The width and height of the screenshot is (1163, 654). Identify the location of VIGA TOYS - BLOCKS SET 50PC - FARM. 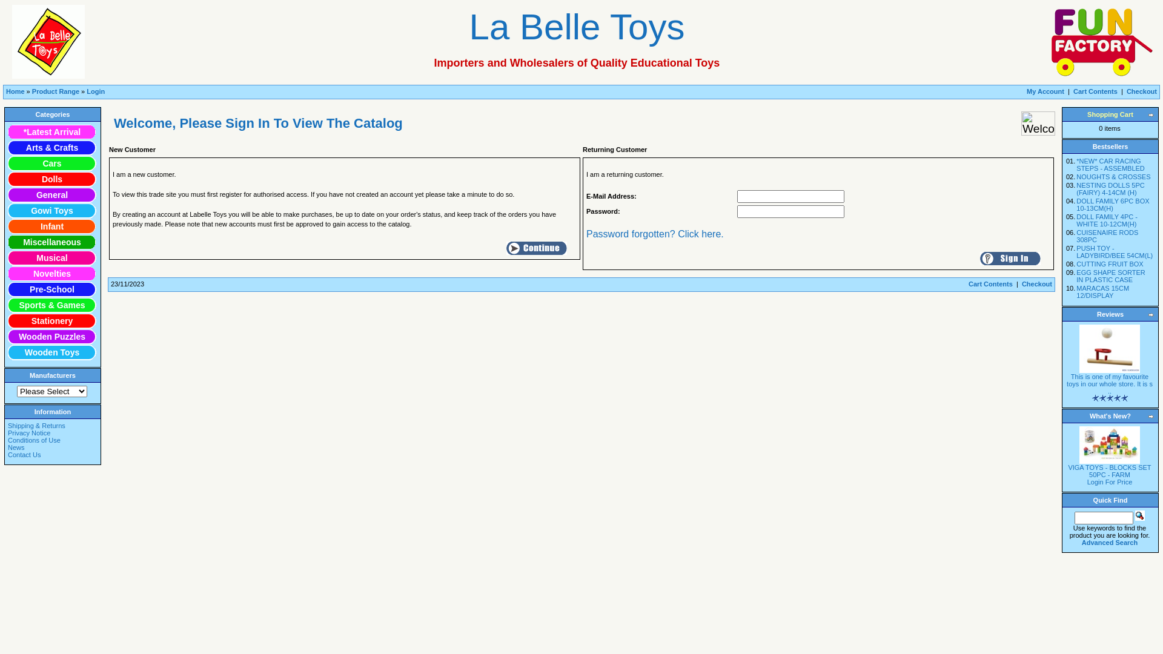
(1110, 445).